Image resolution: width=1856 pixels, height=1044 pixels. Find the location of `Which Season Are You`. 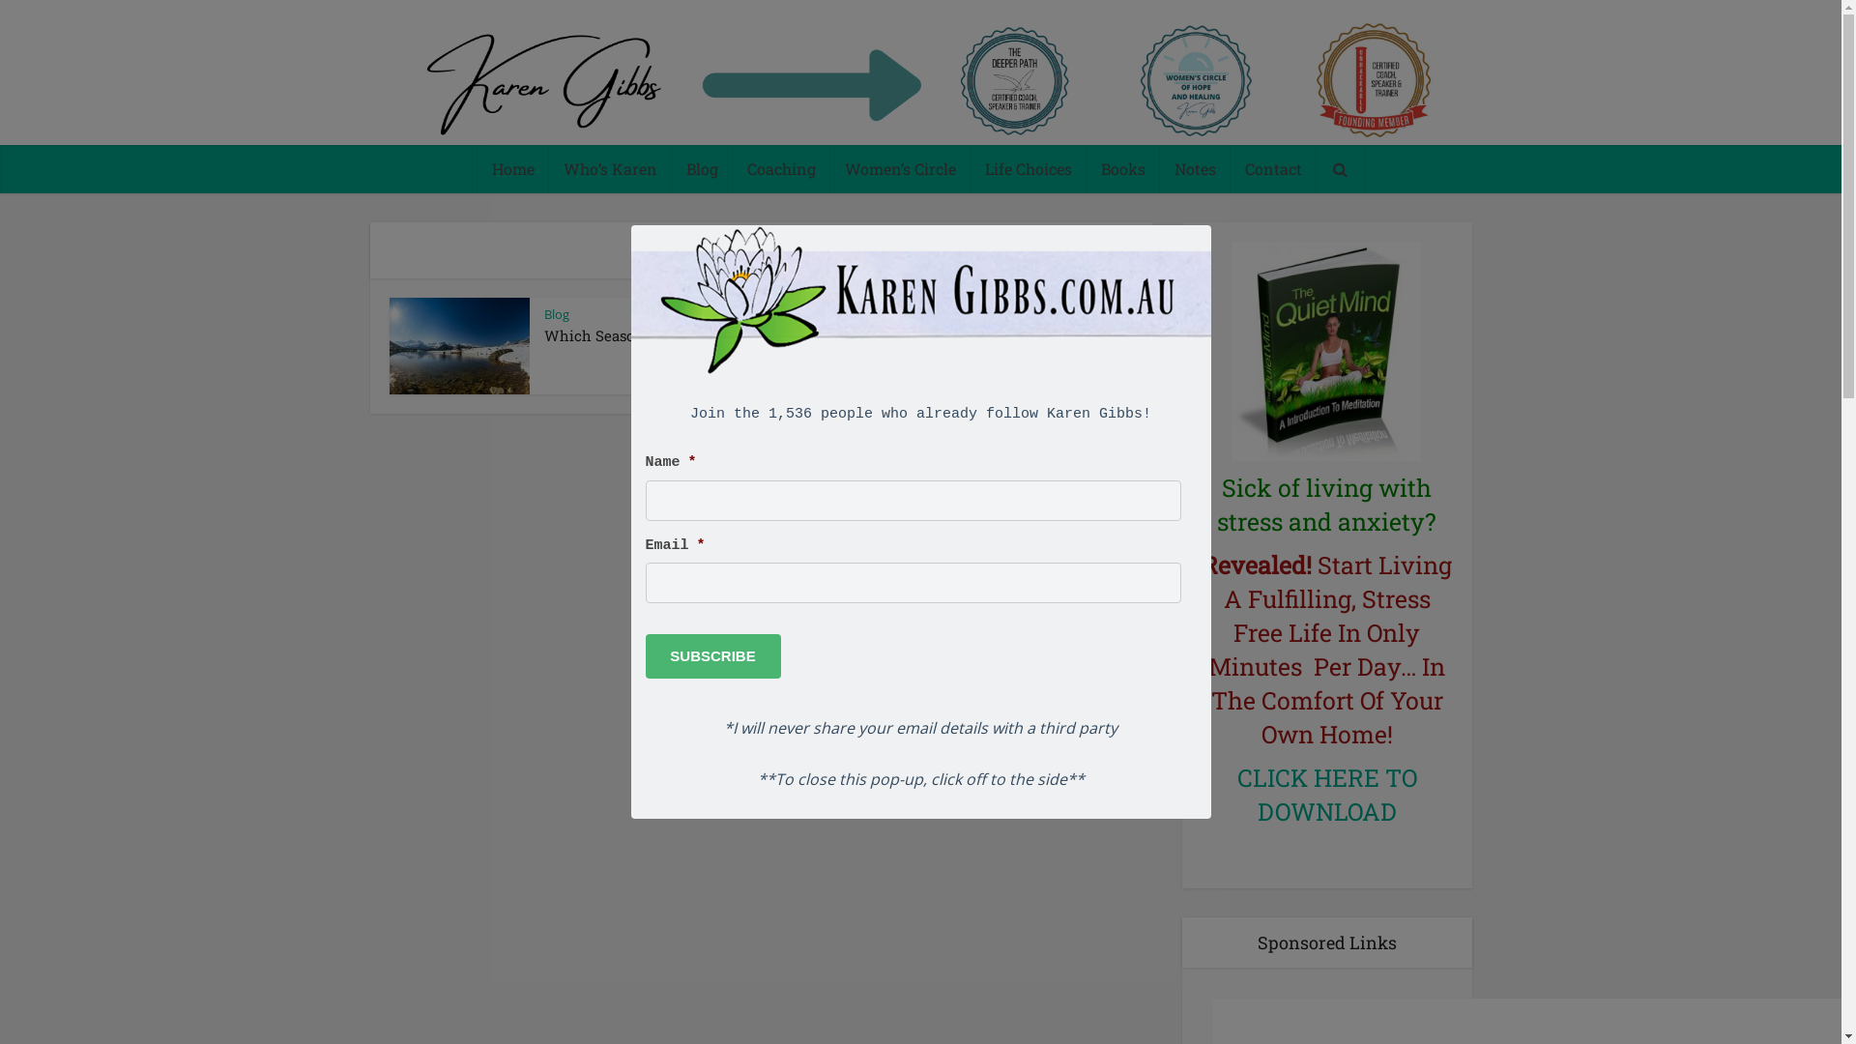

Which Season Are You is located at coordinates (623, 335).